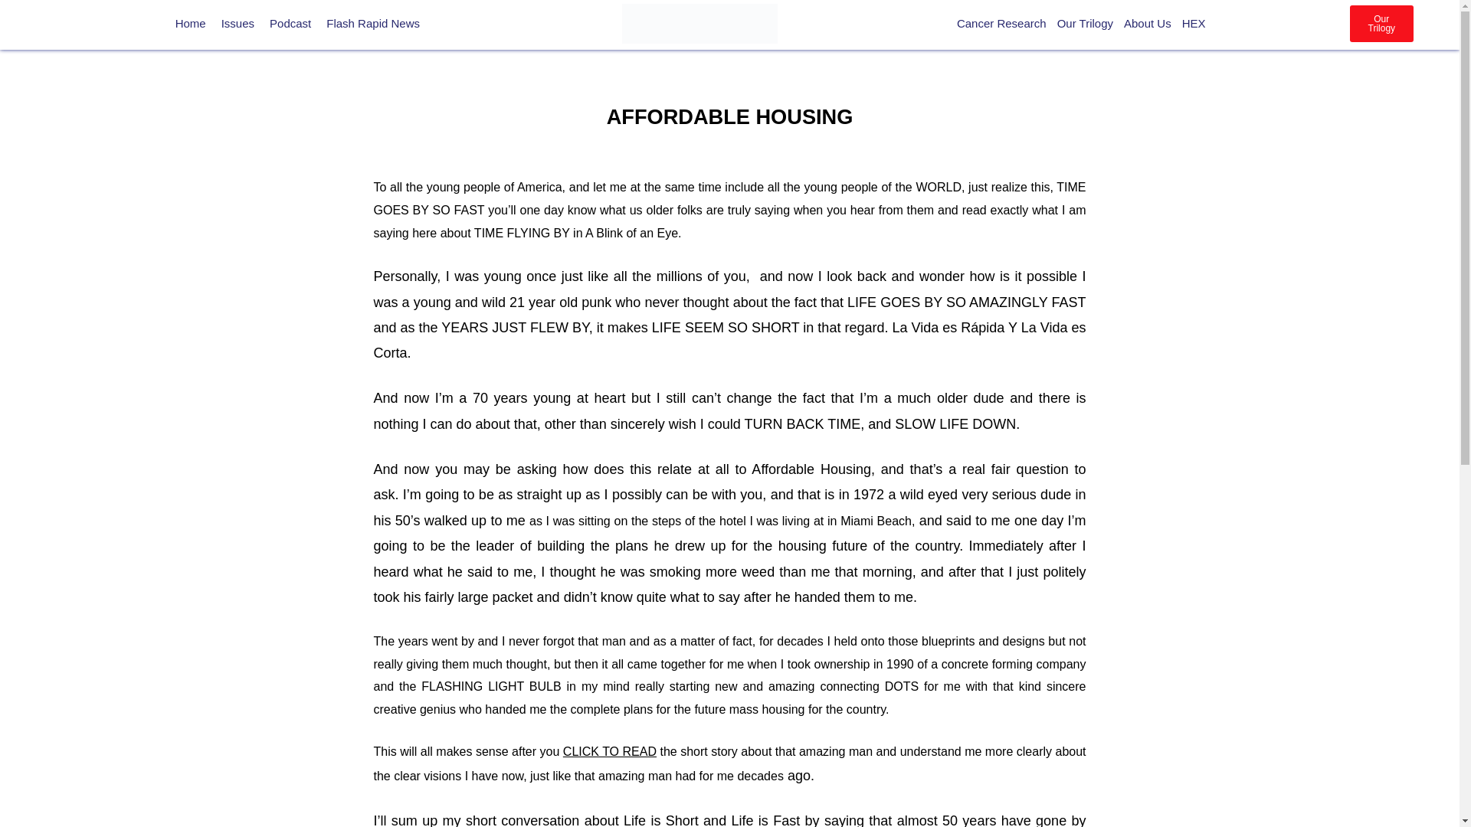  I want to click on Flash Rapid News, so click(373, 23).